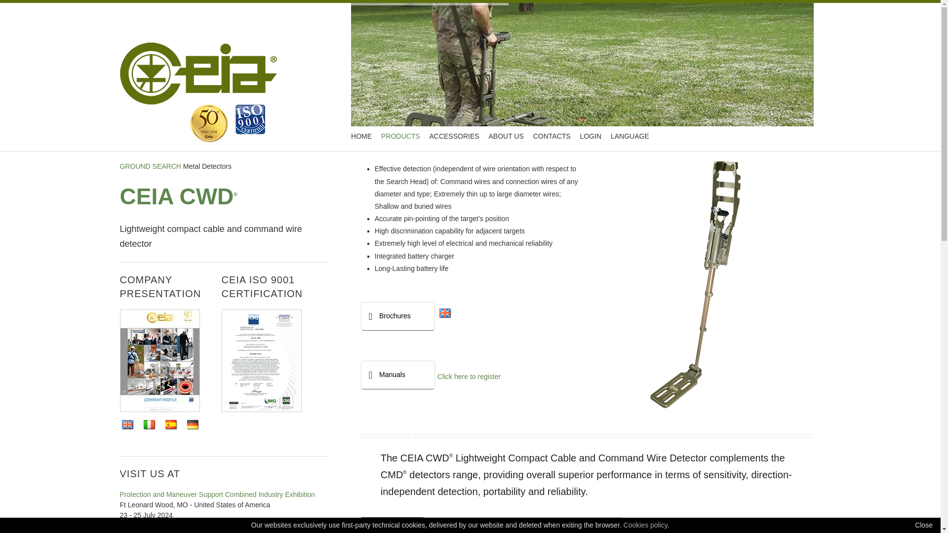 Image resolution: width=948 pixels, height=533 pixels. What do you see at coordinates (250, 119) in the screenshot?
I see `CEIA ISO 9001` at bounding box center [250, 119].